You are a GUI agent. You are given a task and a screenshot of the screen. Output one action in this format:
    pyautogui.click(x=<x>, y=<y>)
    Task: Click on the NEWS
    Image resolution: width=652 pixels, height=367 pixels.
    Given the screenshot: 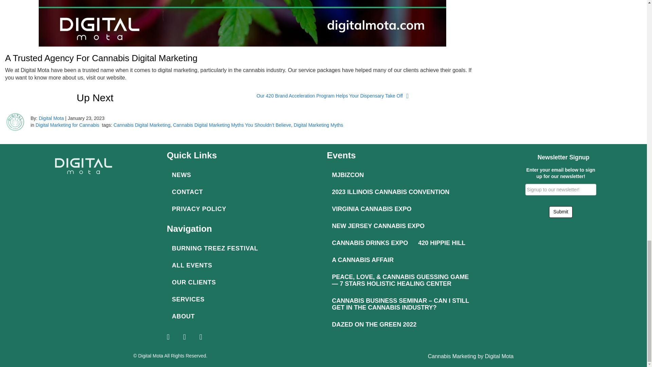 What is the action you would take?
    pyautogui.click(x=243, y=175)
    